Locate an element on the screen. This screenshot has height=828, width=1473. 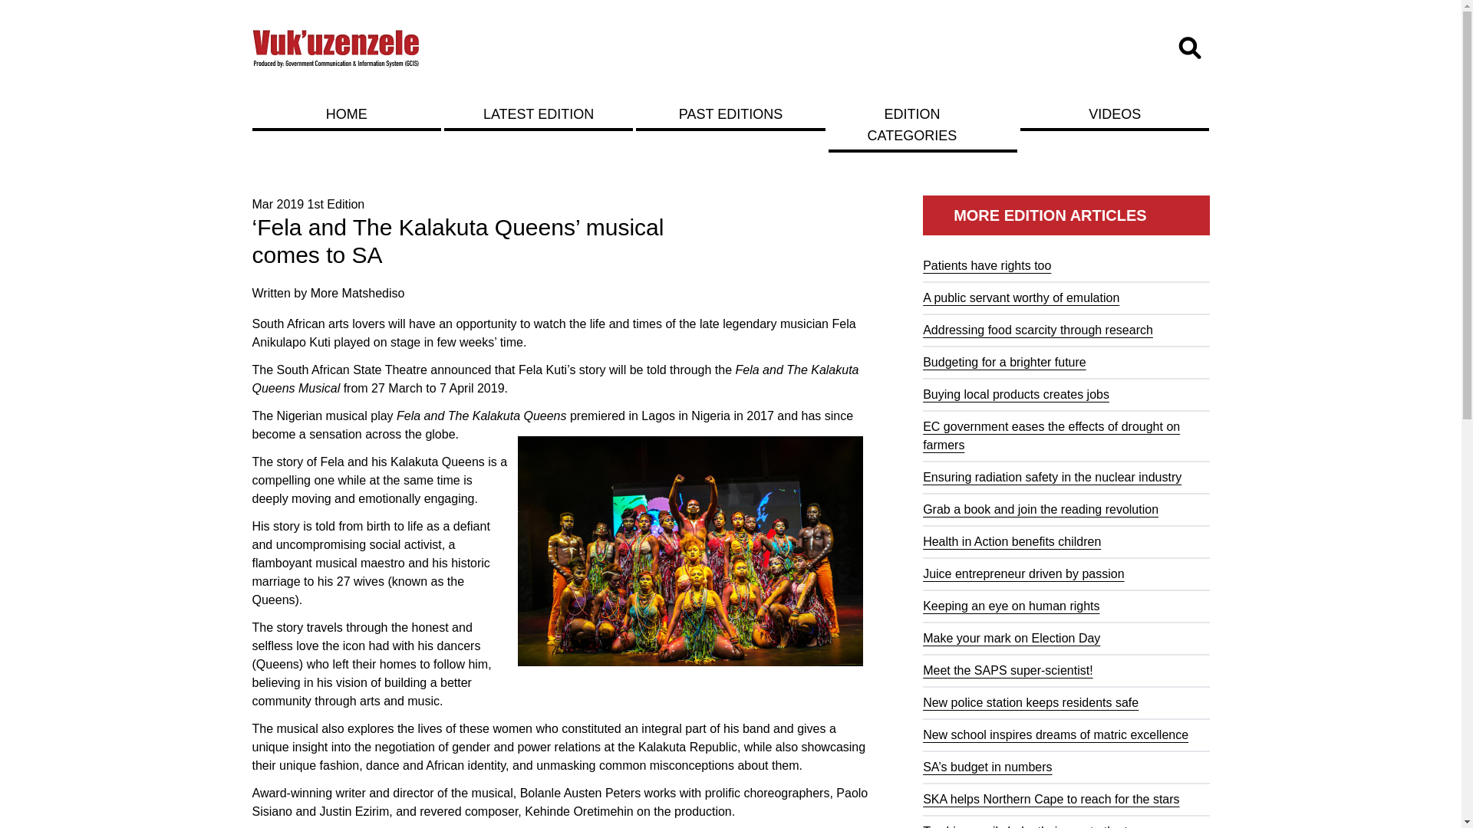
LATEST EDITION is located at coordinates (539, 113).